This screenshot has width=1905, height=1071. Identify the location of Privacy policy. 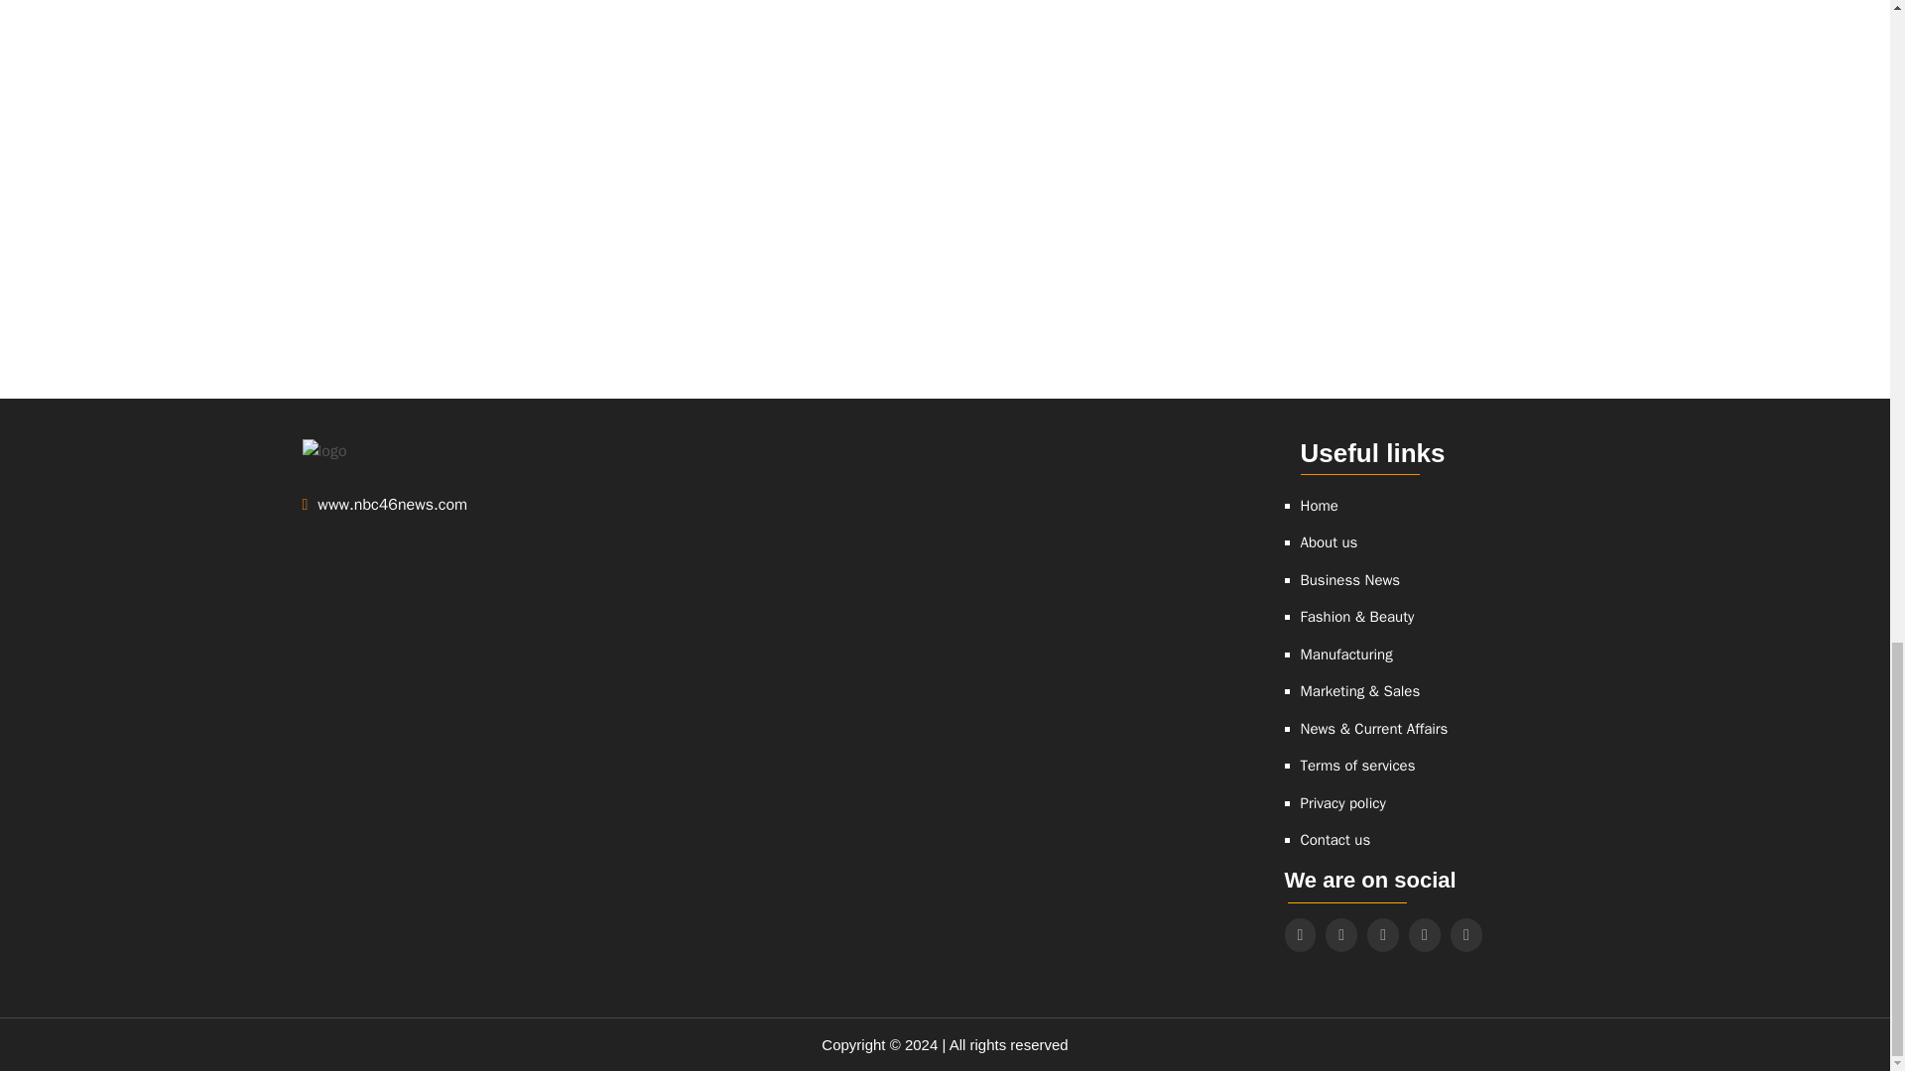
(1341, 803).